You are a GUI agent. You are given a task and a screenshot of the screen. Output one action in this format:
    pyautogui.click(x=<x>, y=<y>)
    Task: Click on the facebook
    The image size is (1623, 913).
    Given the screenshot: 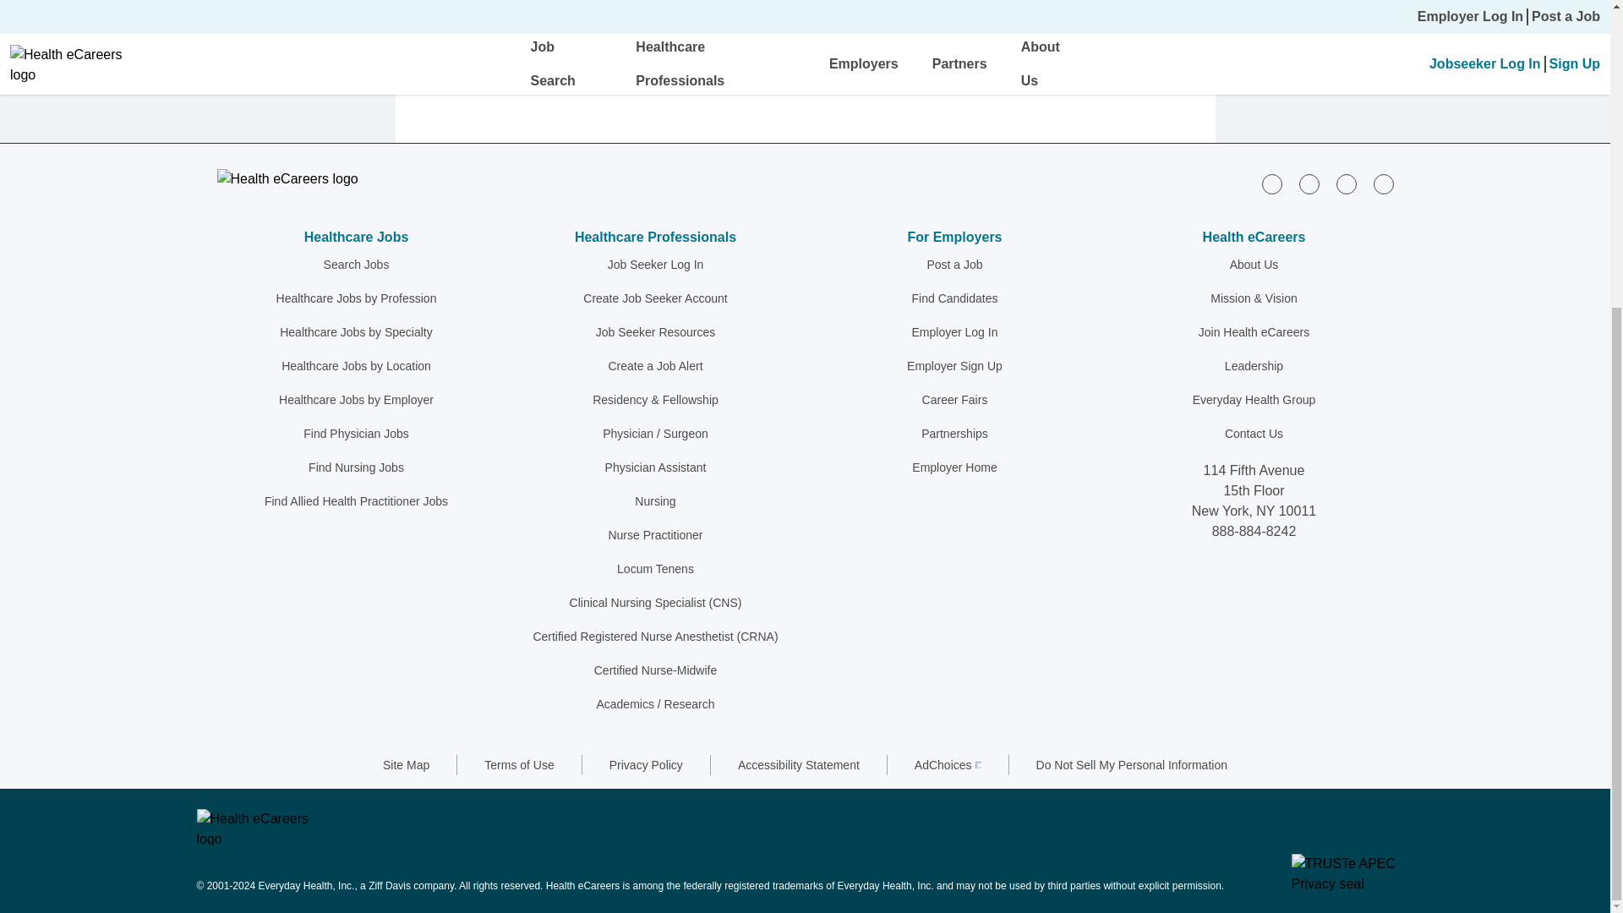 What is the action you would take?
    pyautogui.click(x=1309, y=184)
    